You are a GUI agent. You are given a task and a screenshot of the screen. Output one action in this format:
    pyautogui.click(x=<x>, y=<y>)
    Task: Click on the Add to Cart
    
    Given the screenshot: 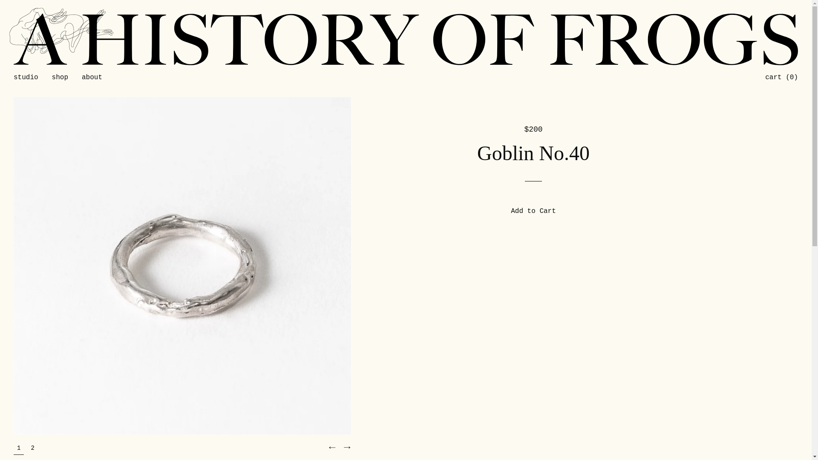 What is the action you would take?
    pyautogui.click(x=533, y=211)
    